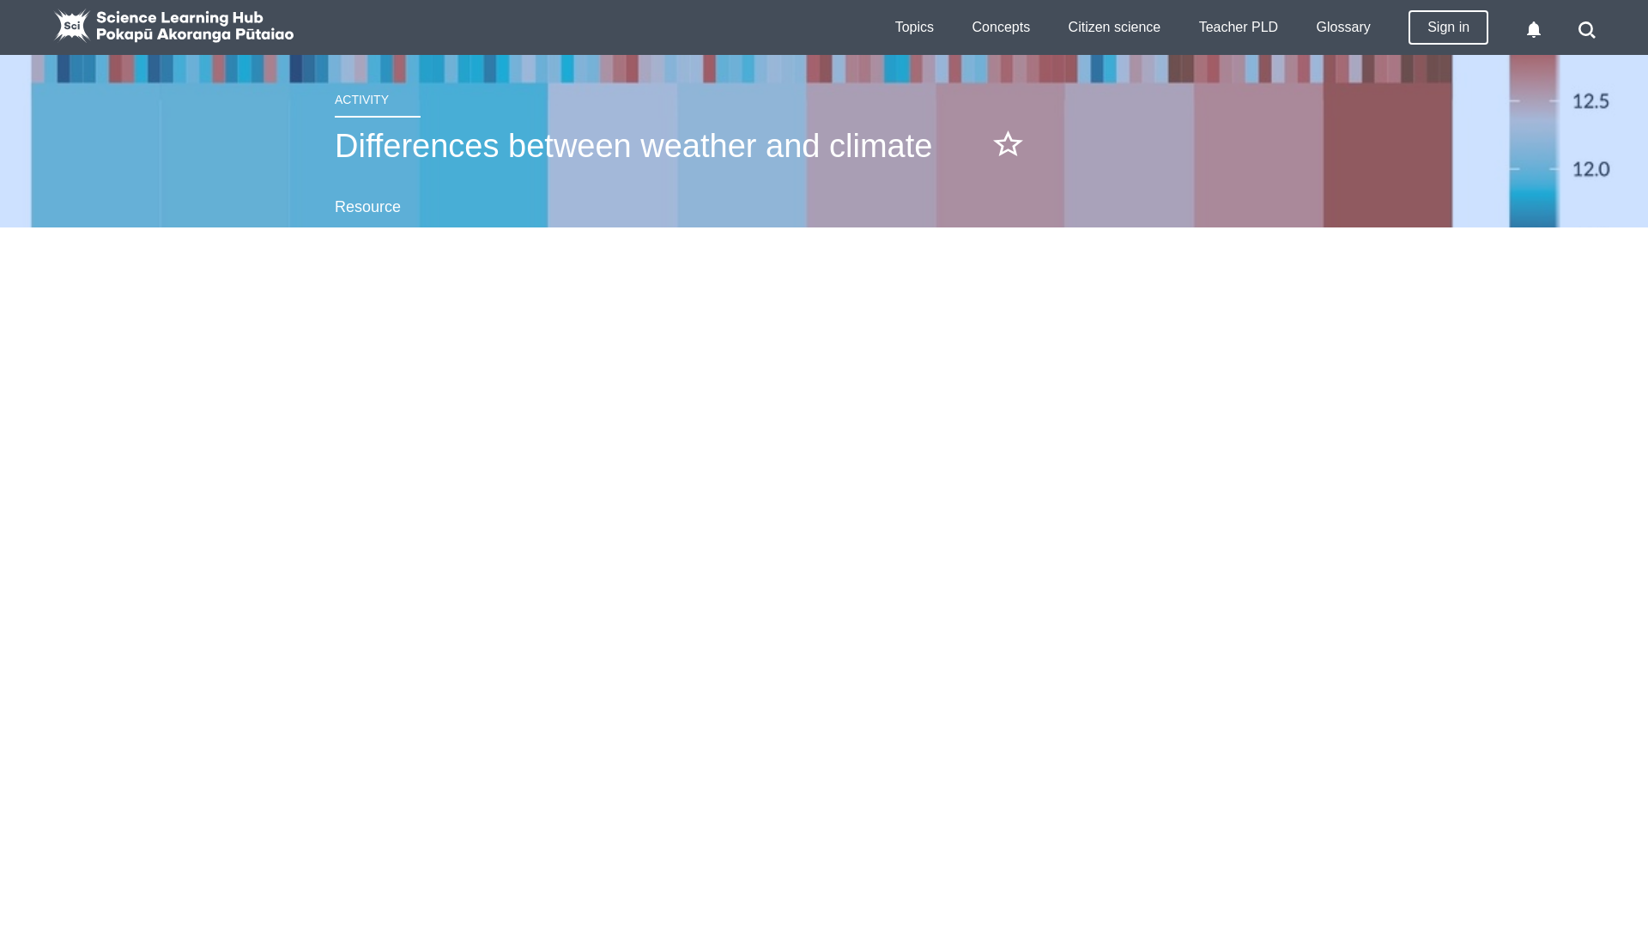 Image resolution: width=1648 pixels, height=927 pixels. What do you see at coordinates (1114, 27) in the screenshot?
I see `Citizen science` at bounding box center [1114, 27].